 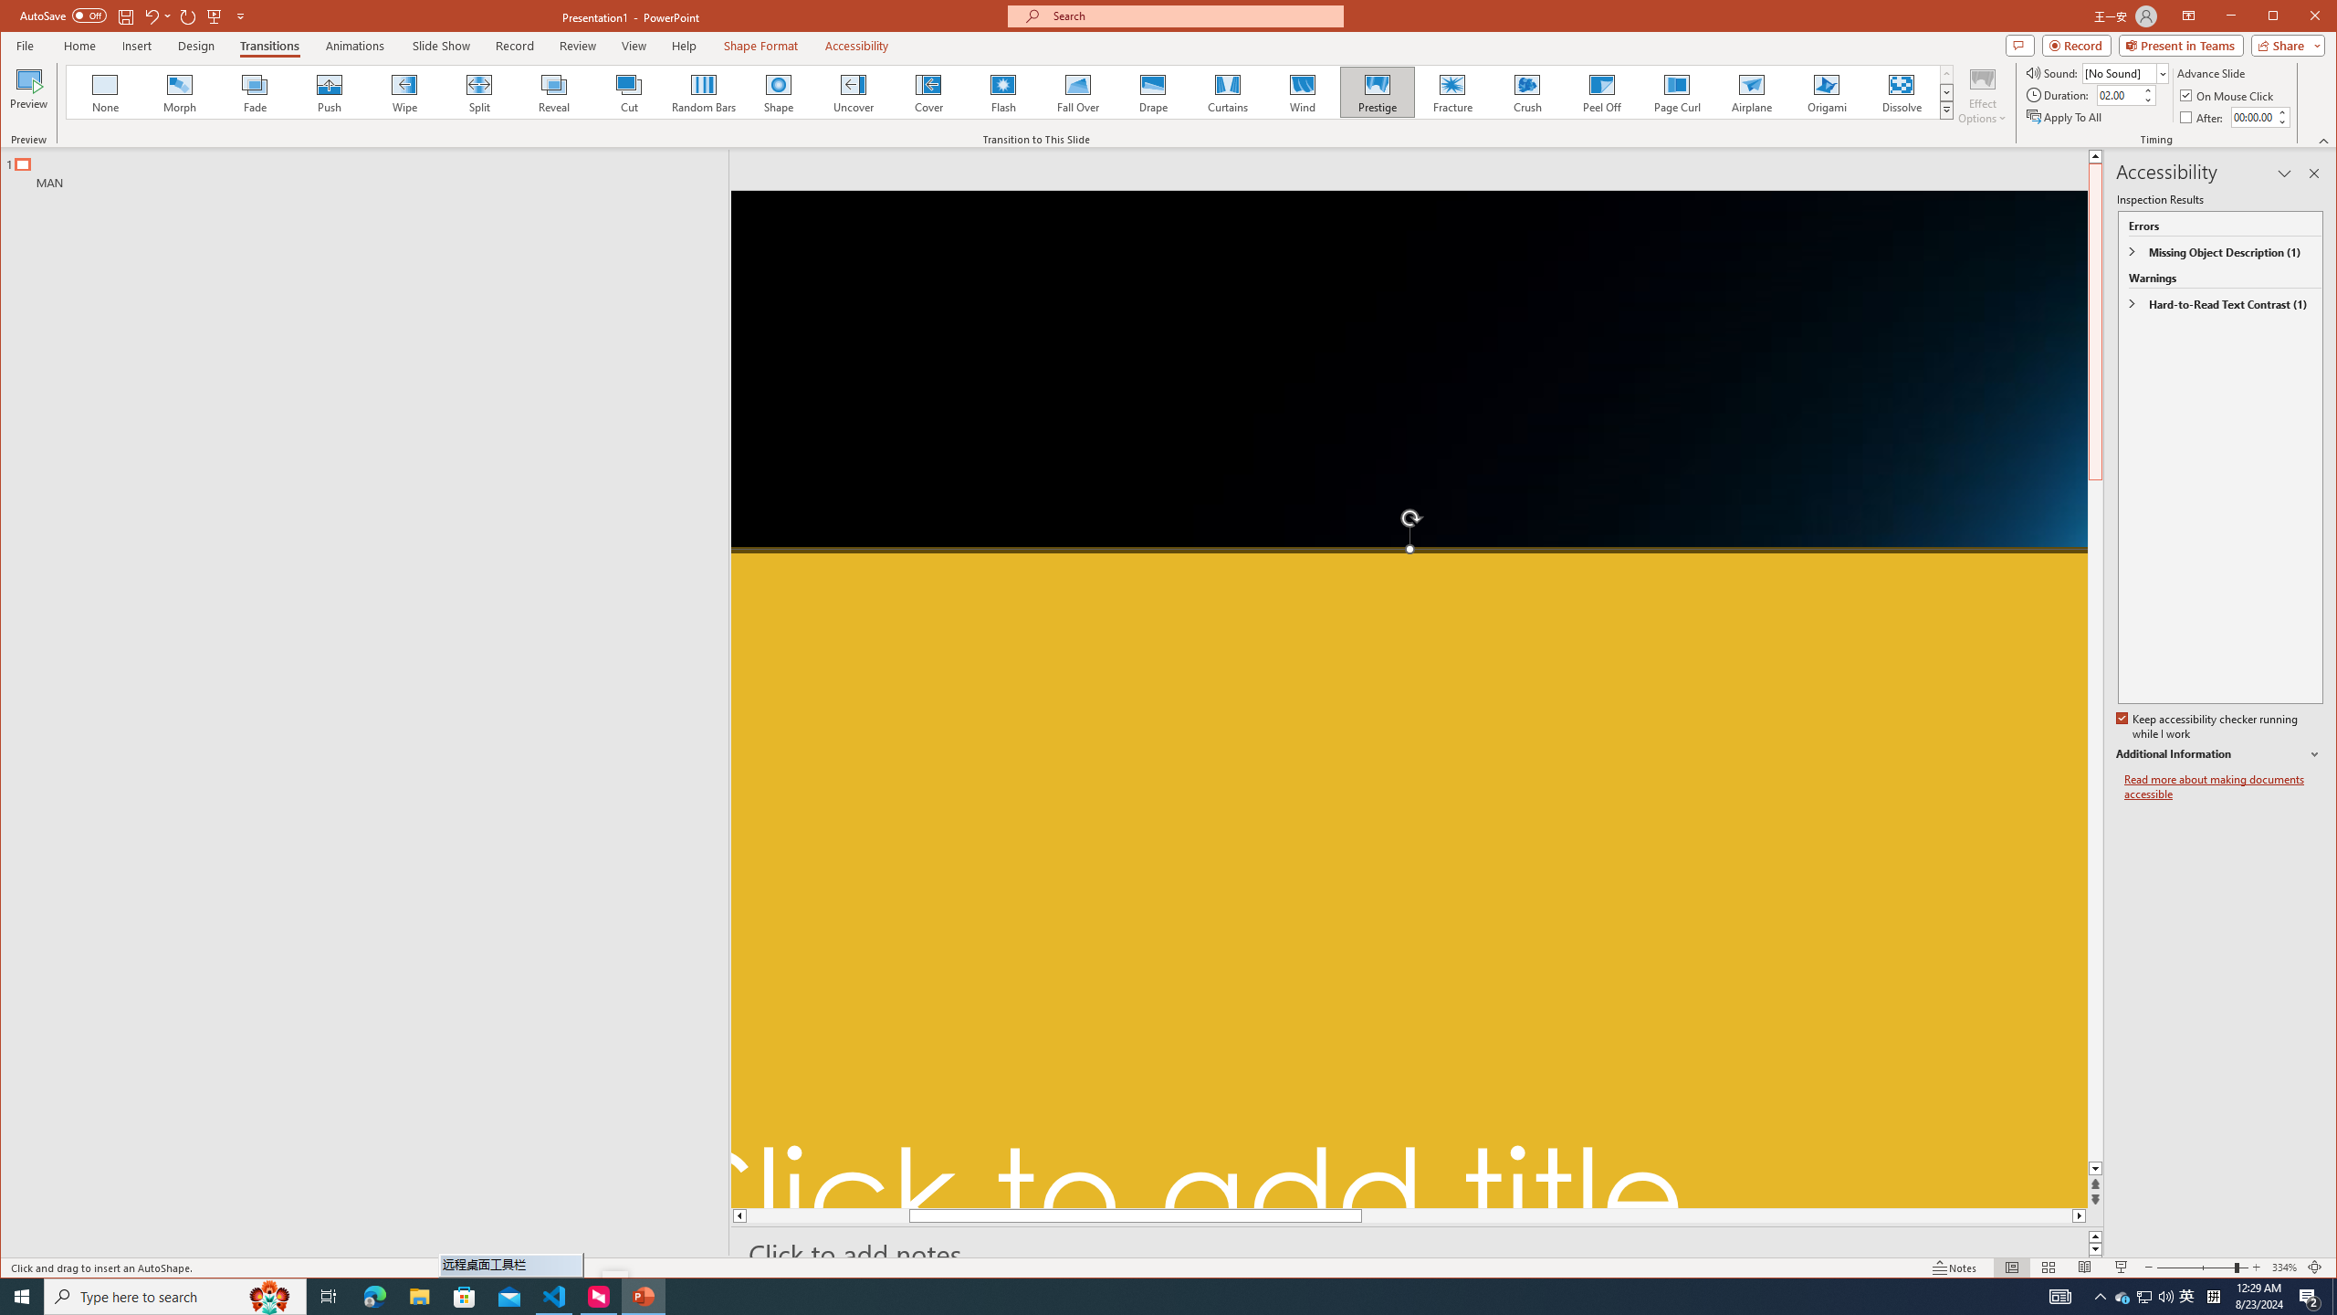 What do you see at coordinates (553, 92) in the screenshot?
I see `Reveal` at bounding box center [553, 92].